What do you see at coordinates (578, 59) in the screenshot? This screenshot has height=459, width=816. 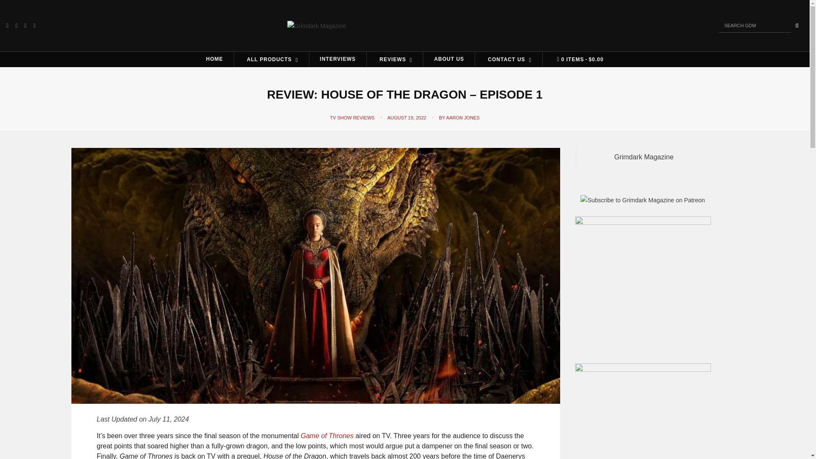 I see `Start shopping` at bounding box center [578, 59].